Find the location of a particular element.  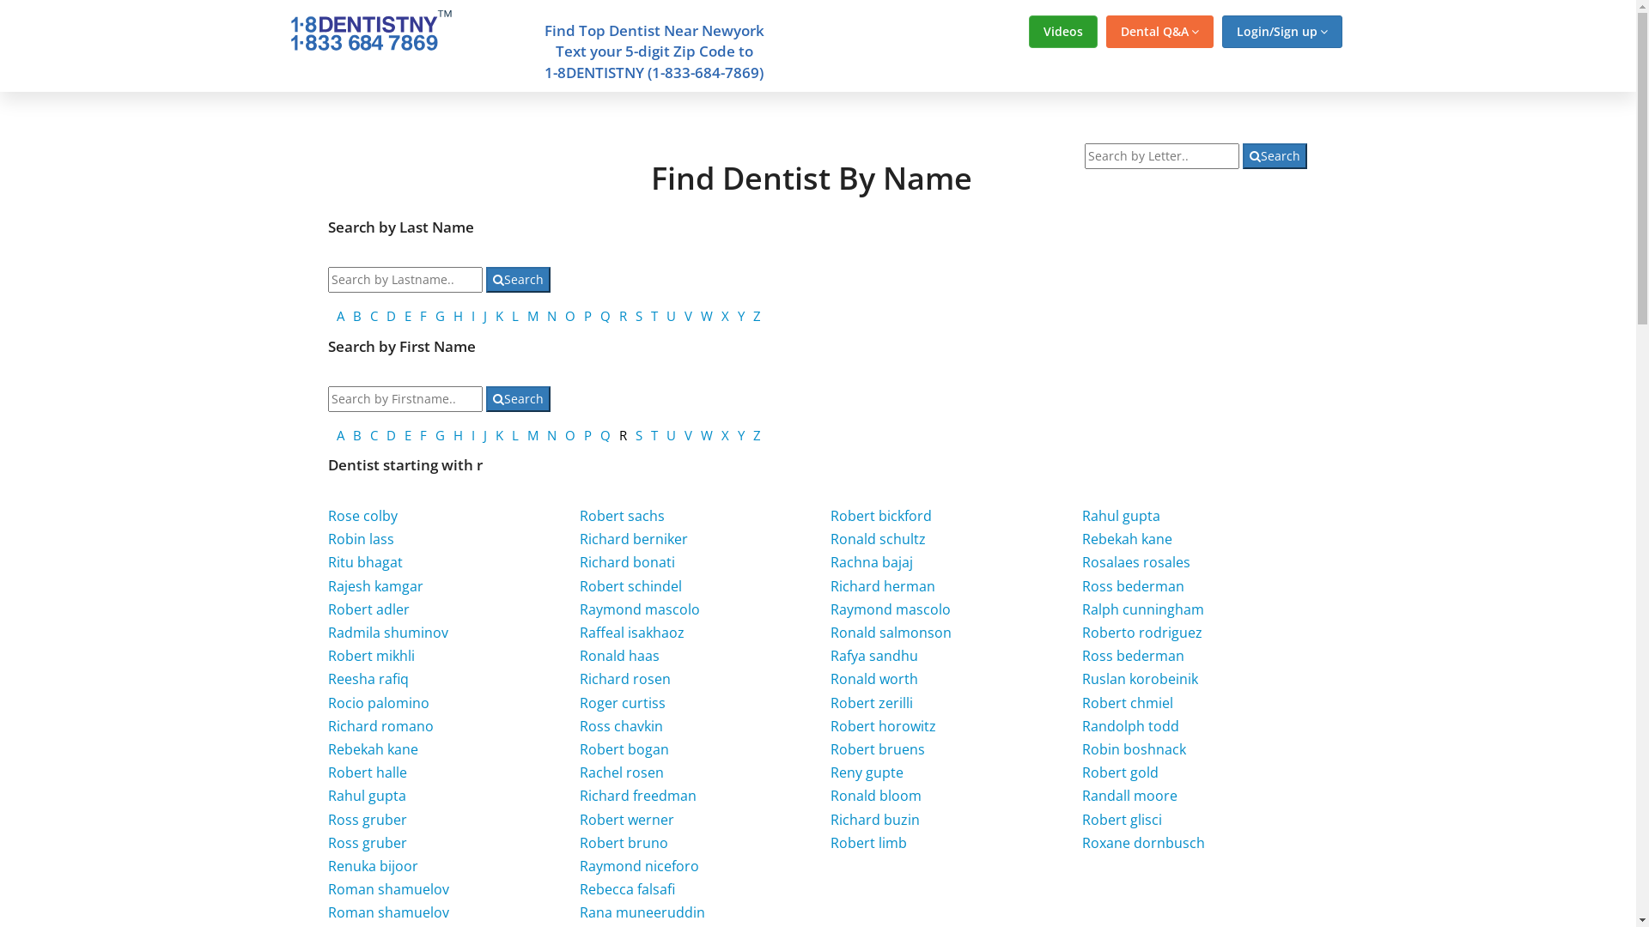

Ralph cunningham is located at coordinates (1143, 609).